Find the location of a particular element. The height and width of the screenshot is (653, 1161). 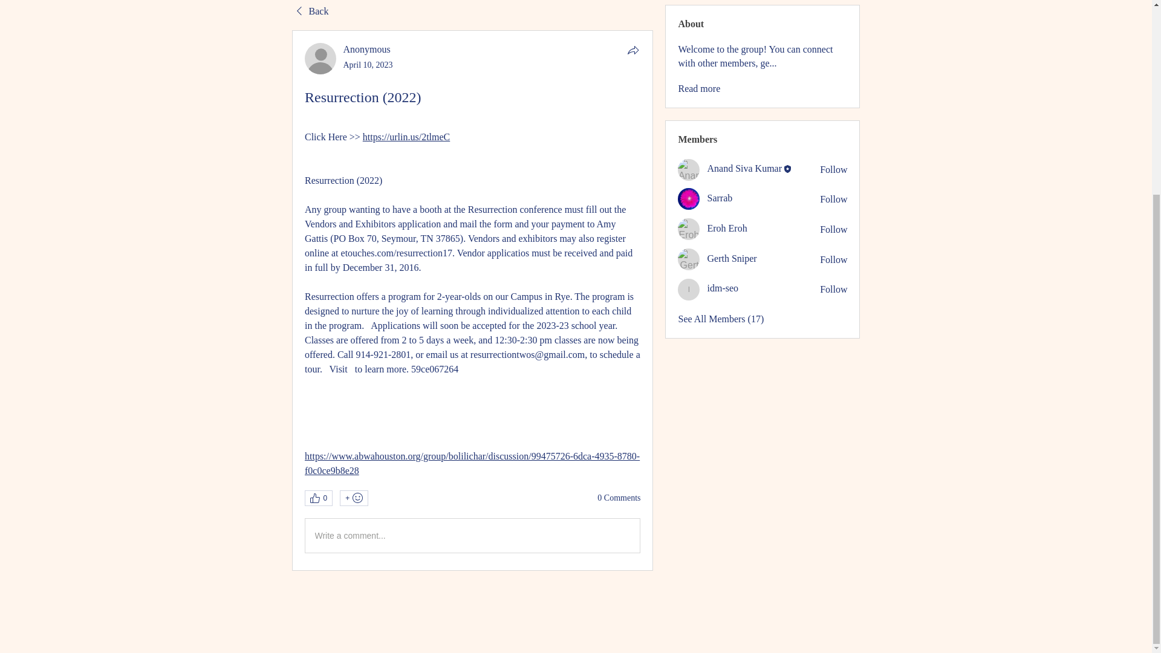

Write a comment... is located at coordinates (472, 535).